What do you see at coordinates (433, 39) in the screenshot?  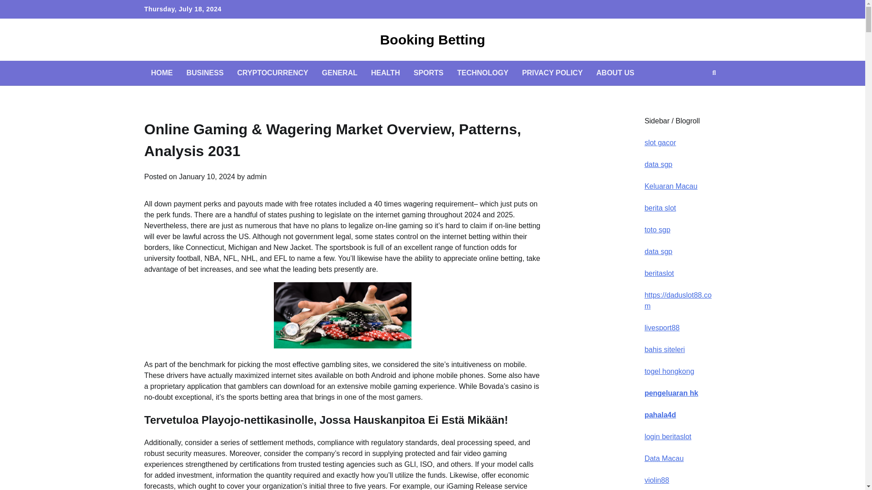 I see `Booking Betting` at bounding box center [433, 39].